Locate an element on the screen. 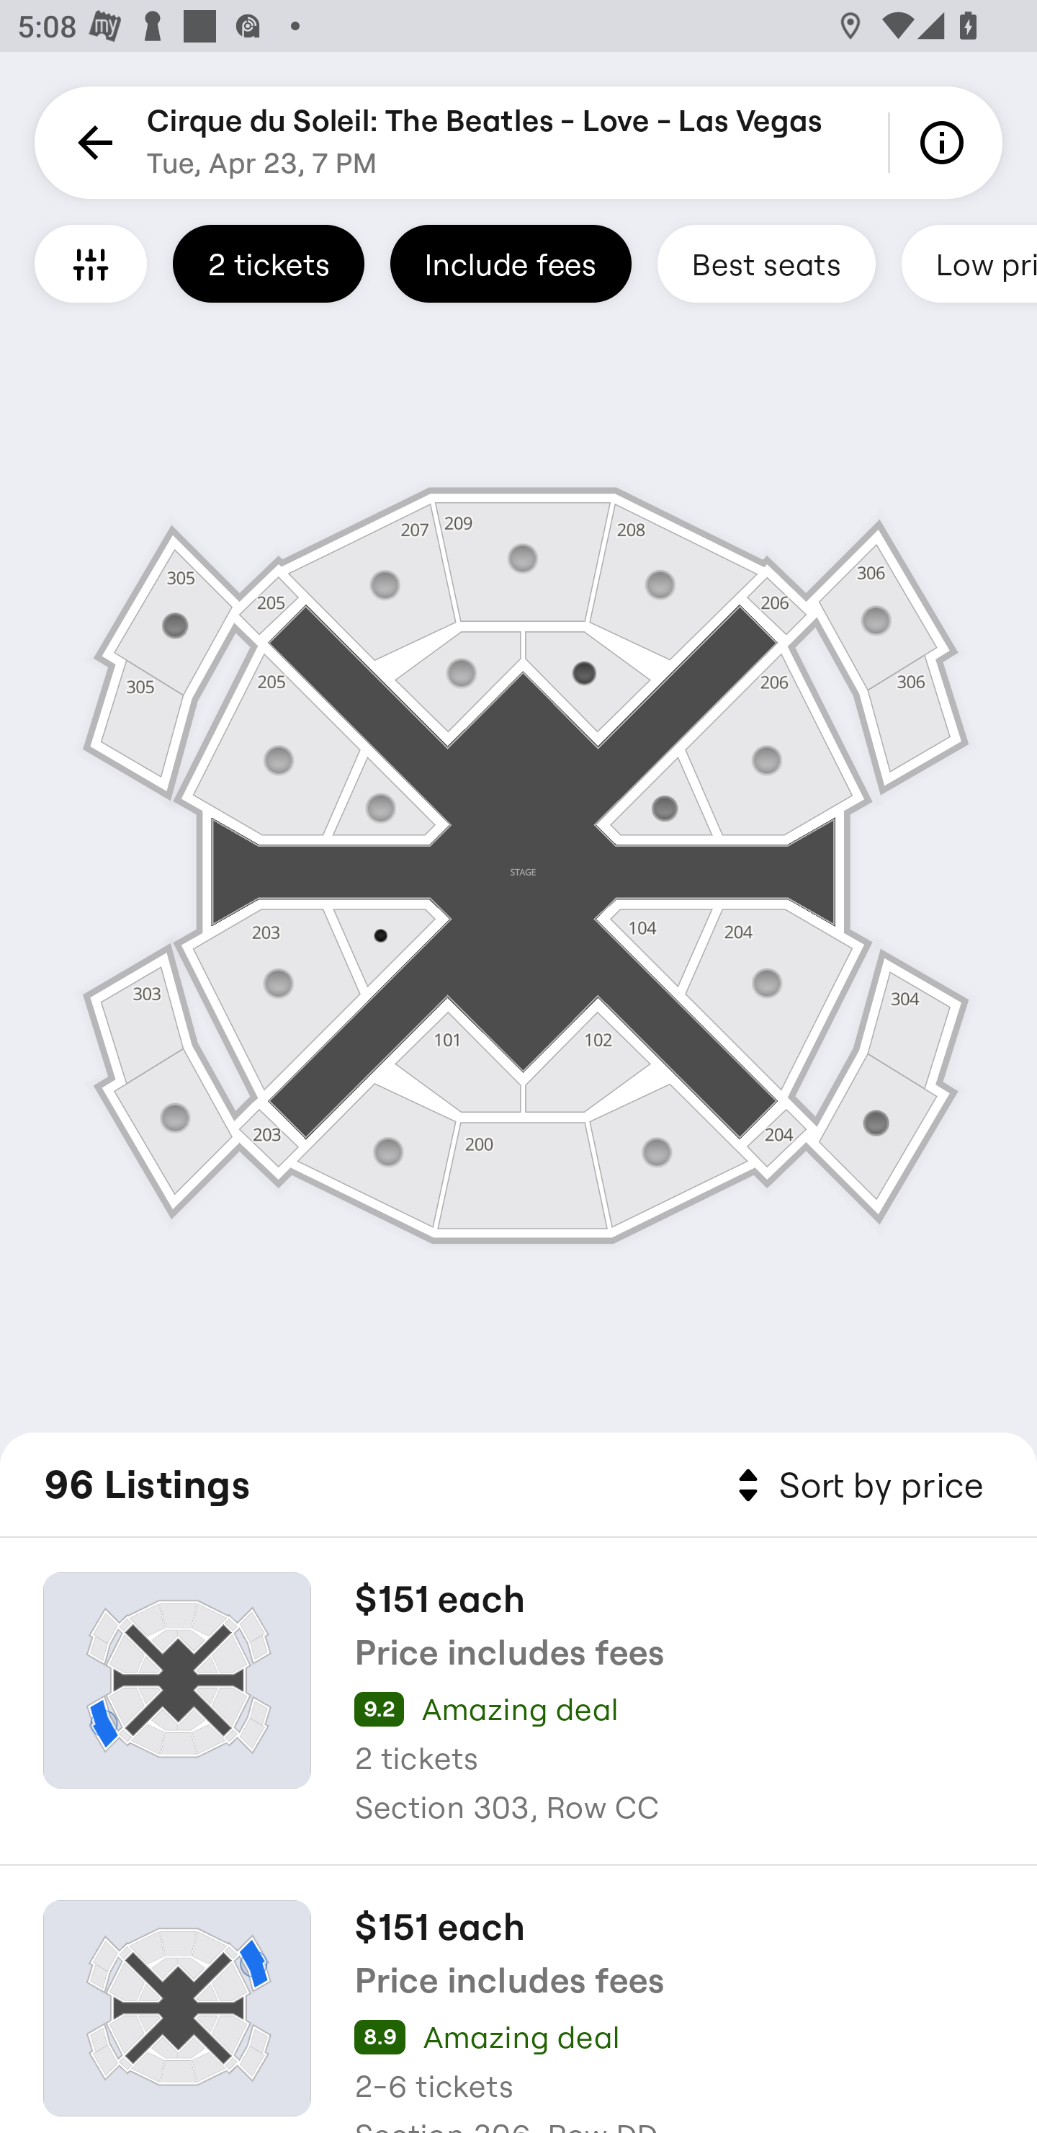 The image size is (1037, 2133). Include fees is located at coordinates (510, 263).